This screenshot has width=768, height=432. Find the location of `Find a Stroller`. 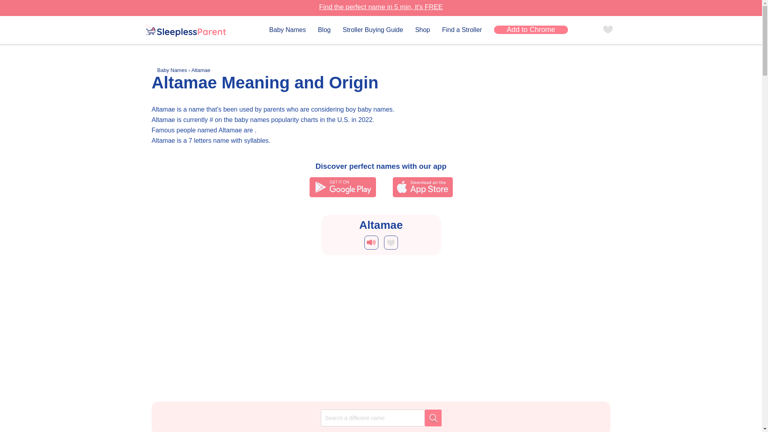

Find a Stroller is located at coordinates (462, 30).